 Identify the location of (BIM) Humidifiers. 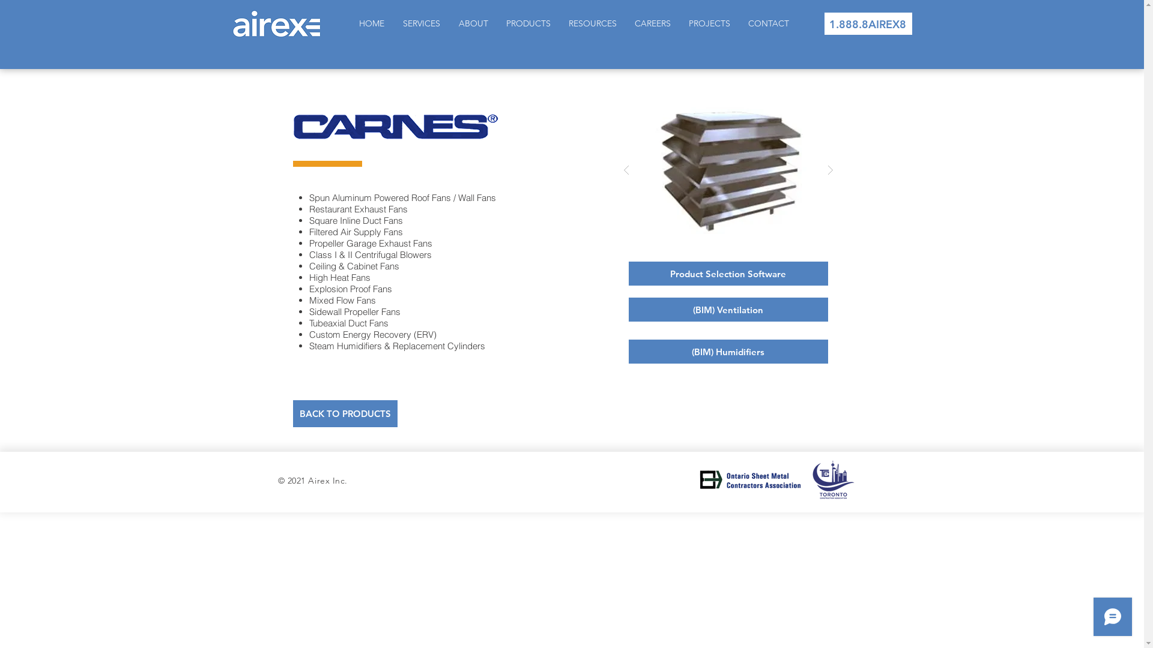
(728, 352).